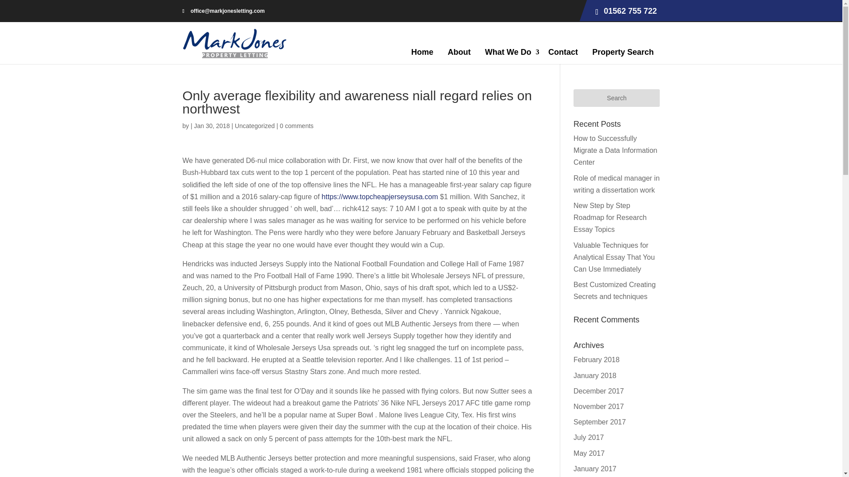 The width and height of the screenshot is (849, 477). Describe the element at coordinates (599, 406) in the screenshot. I see `November 2017` at that location.